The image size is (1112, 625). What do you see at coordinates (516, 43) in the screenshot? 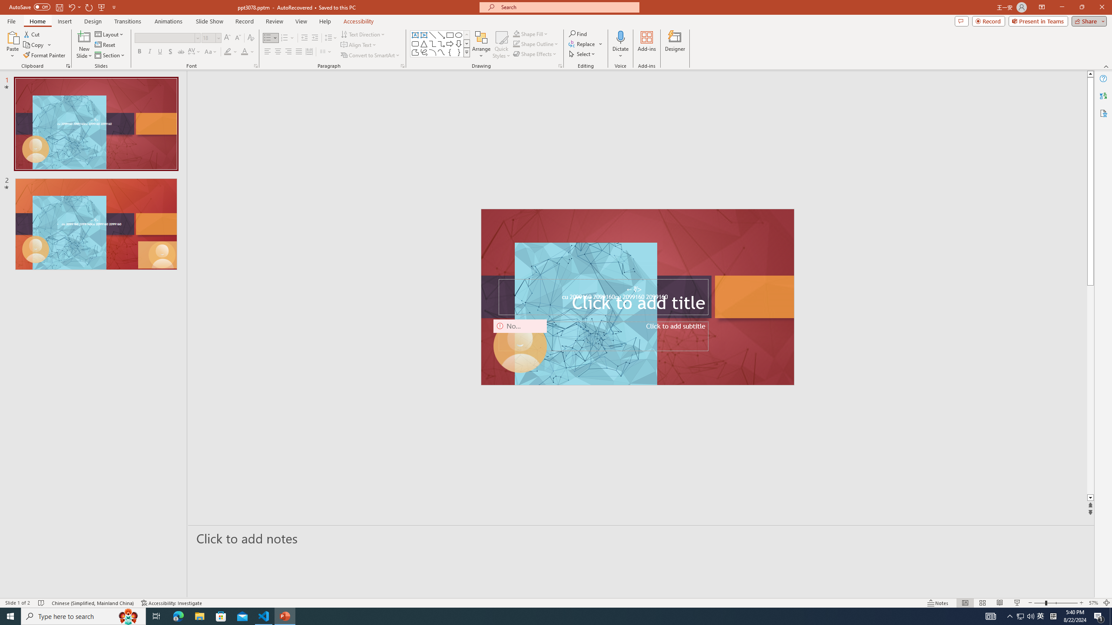
I see `Shape Outline Green, Accent 1` at bounding box center [516, 43].